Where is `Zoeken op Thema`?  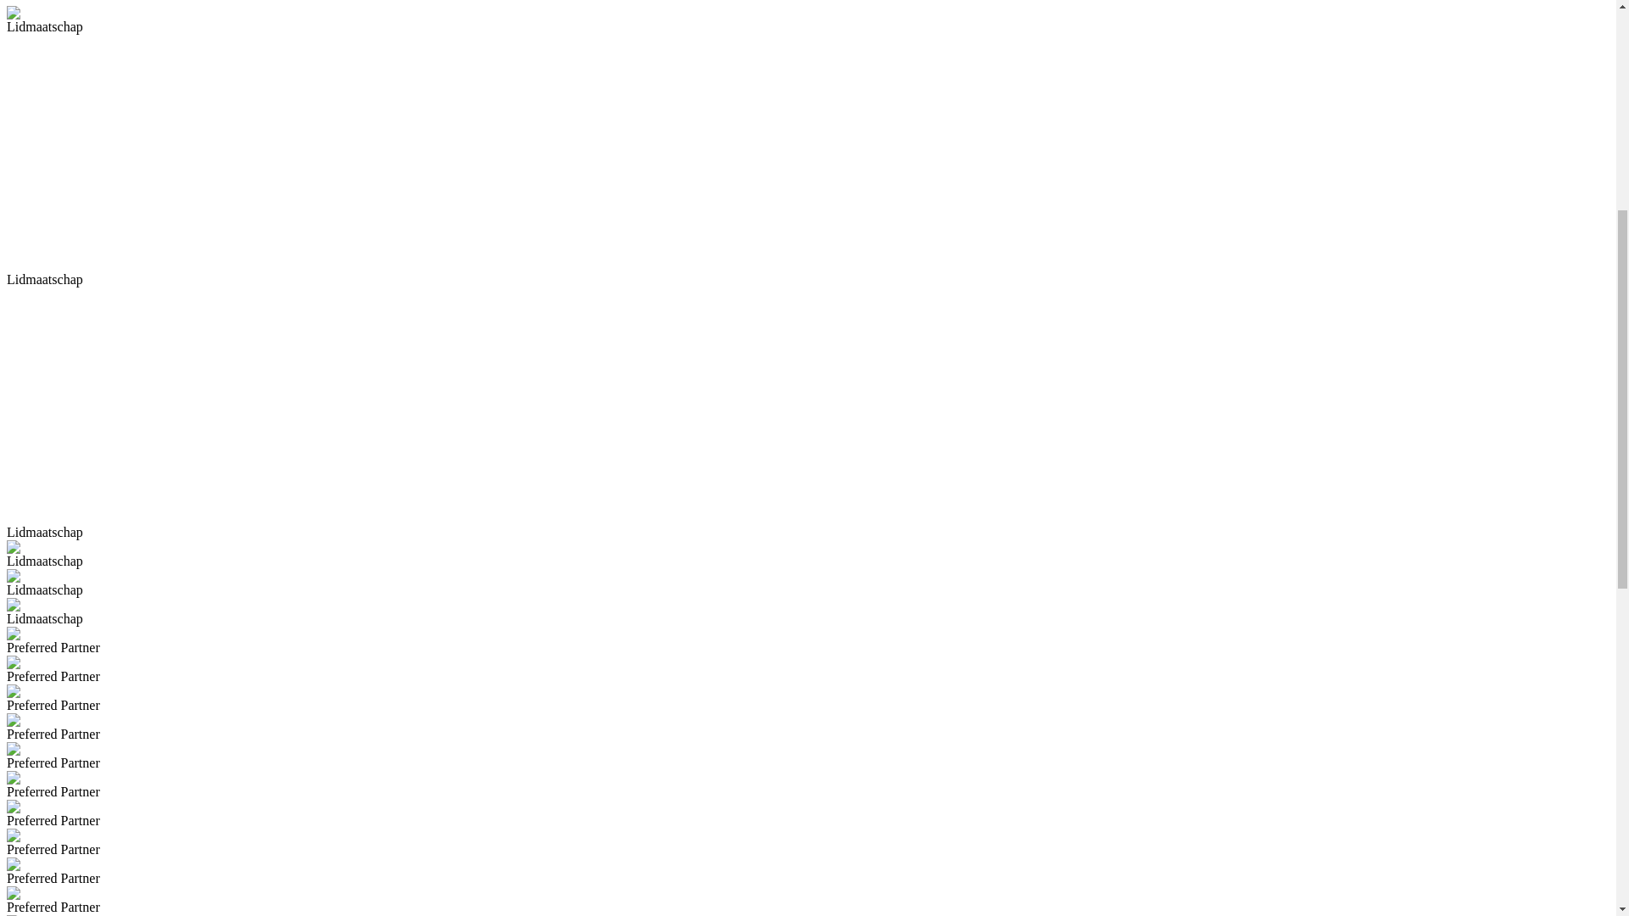
Zoeken op Thema is located at coordinates (90, 88).